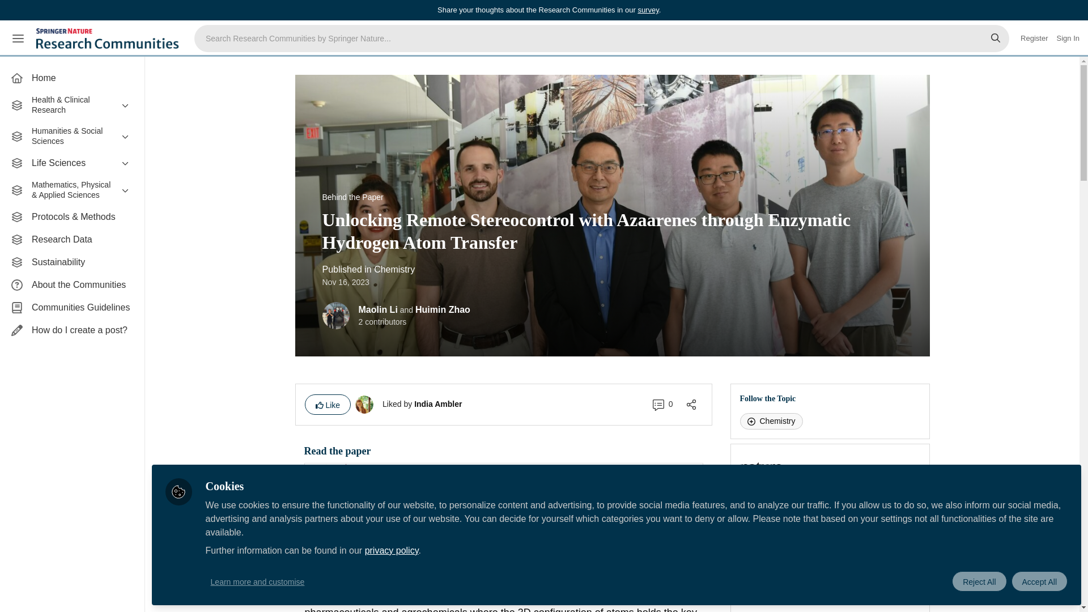 The width and height of the screenshot is (1088, 612). Describe the element at coordinates (18, 39) in the screenshot. I see `Menu` at that location.